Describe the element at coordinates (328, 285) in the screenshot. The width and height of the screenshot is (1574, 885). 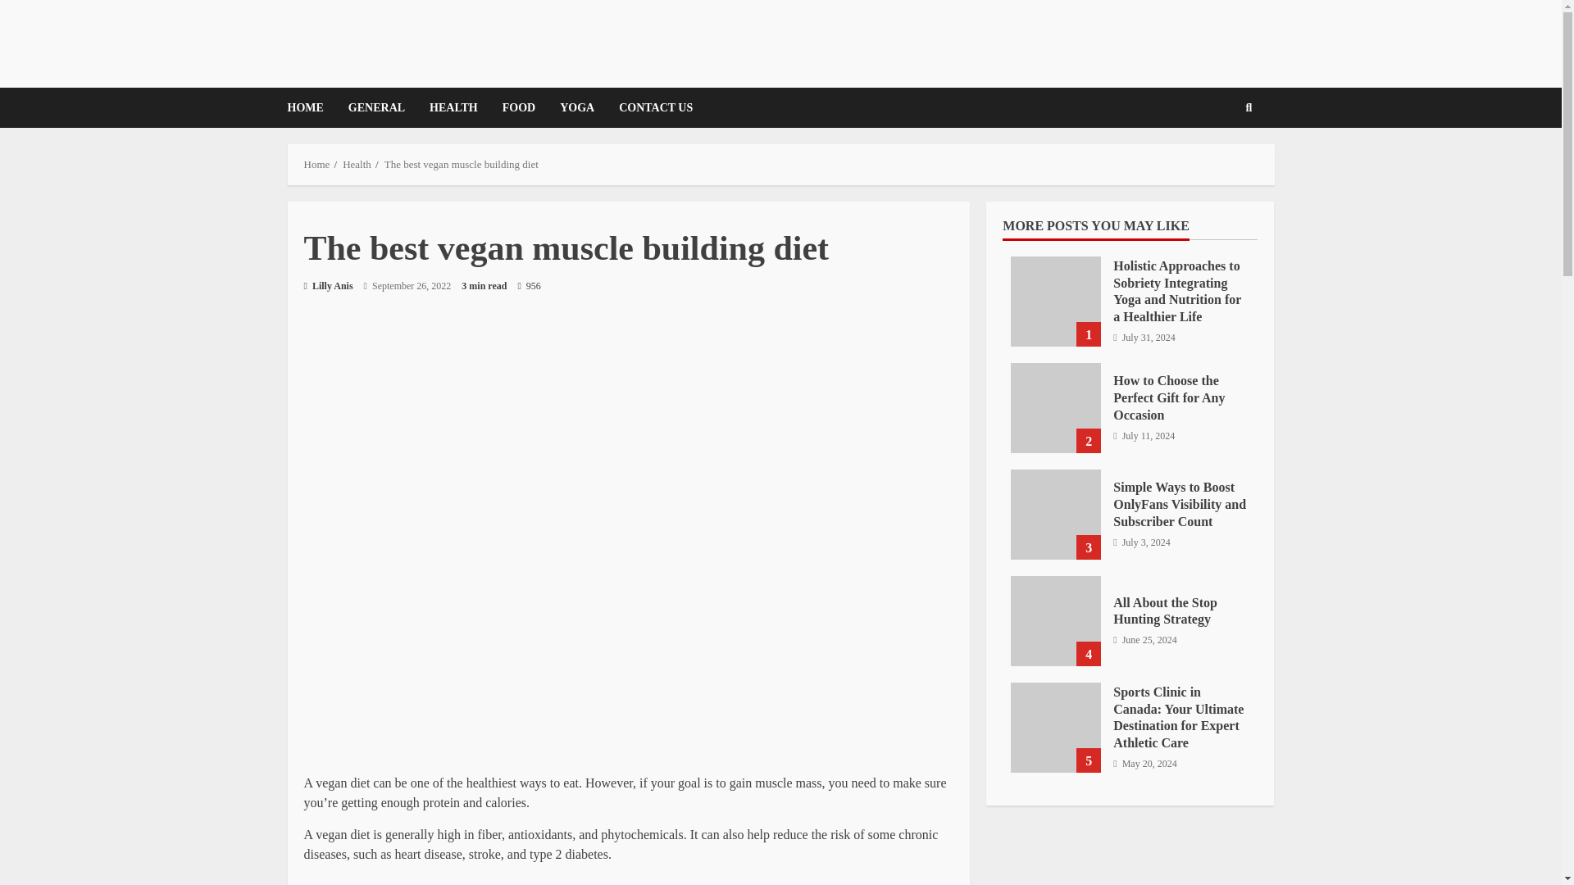
I see `Lilly Anis` at that location.